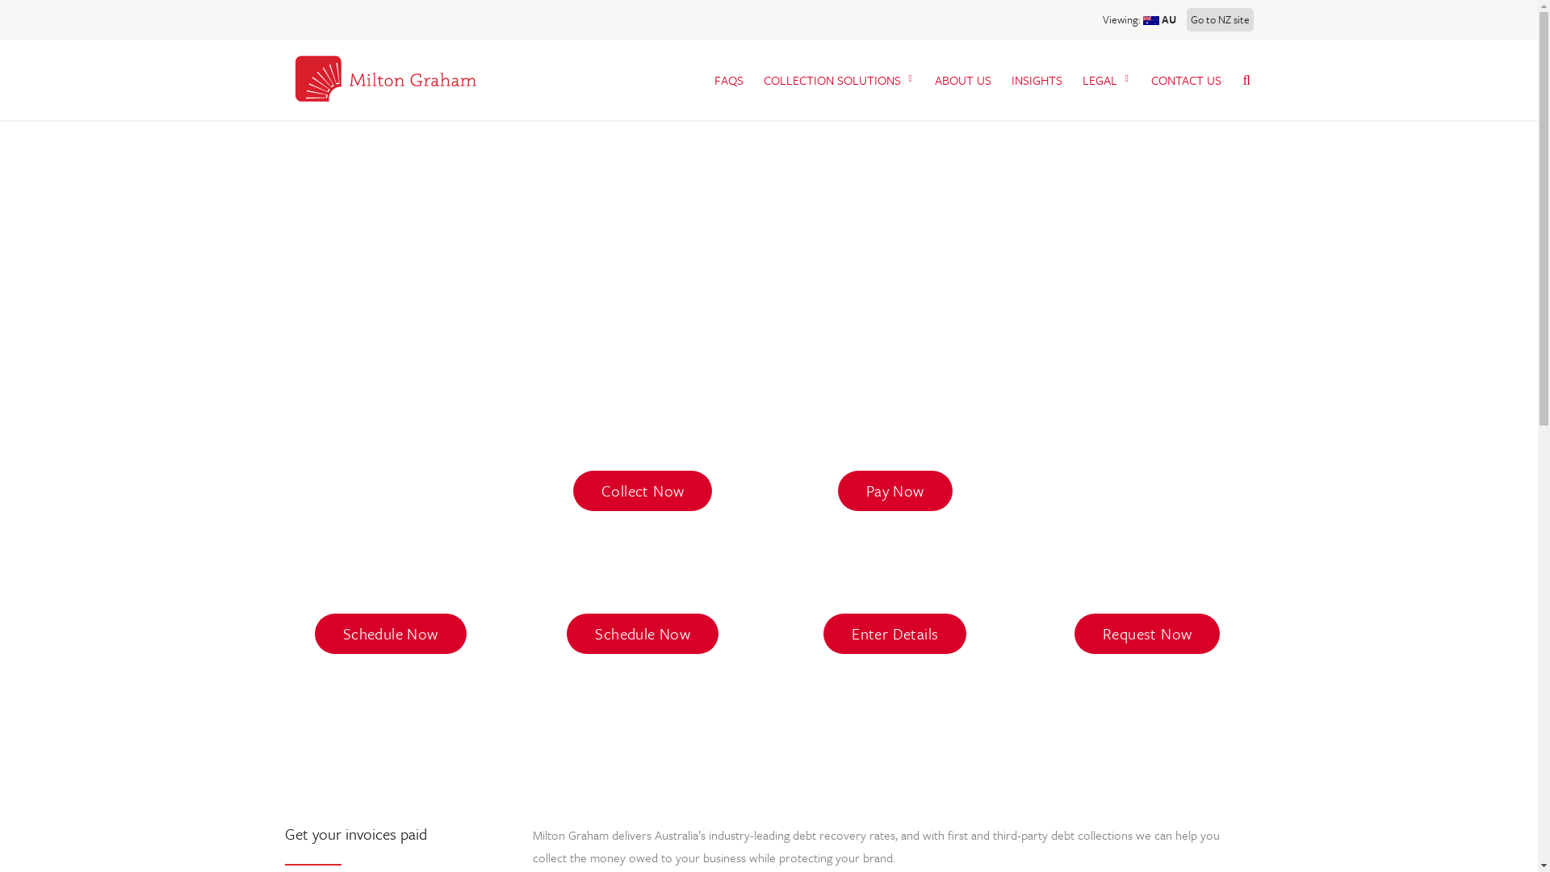  Describe the element at coordinates (1147, 634) in the screenshot. I see `Request Now` at that location.